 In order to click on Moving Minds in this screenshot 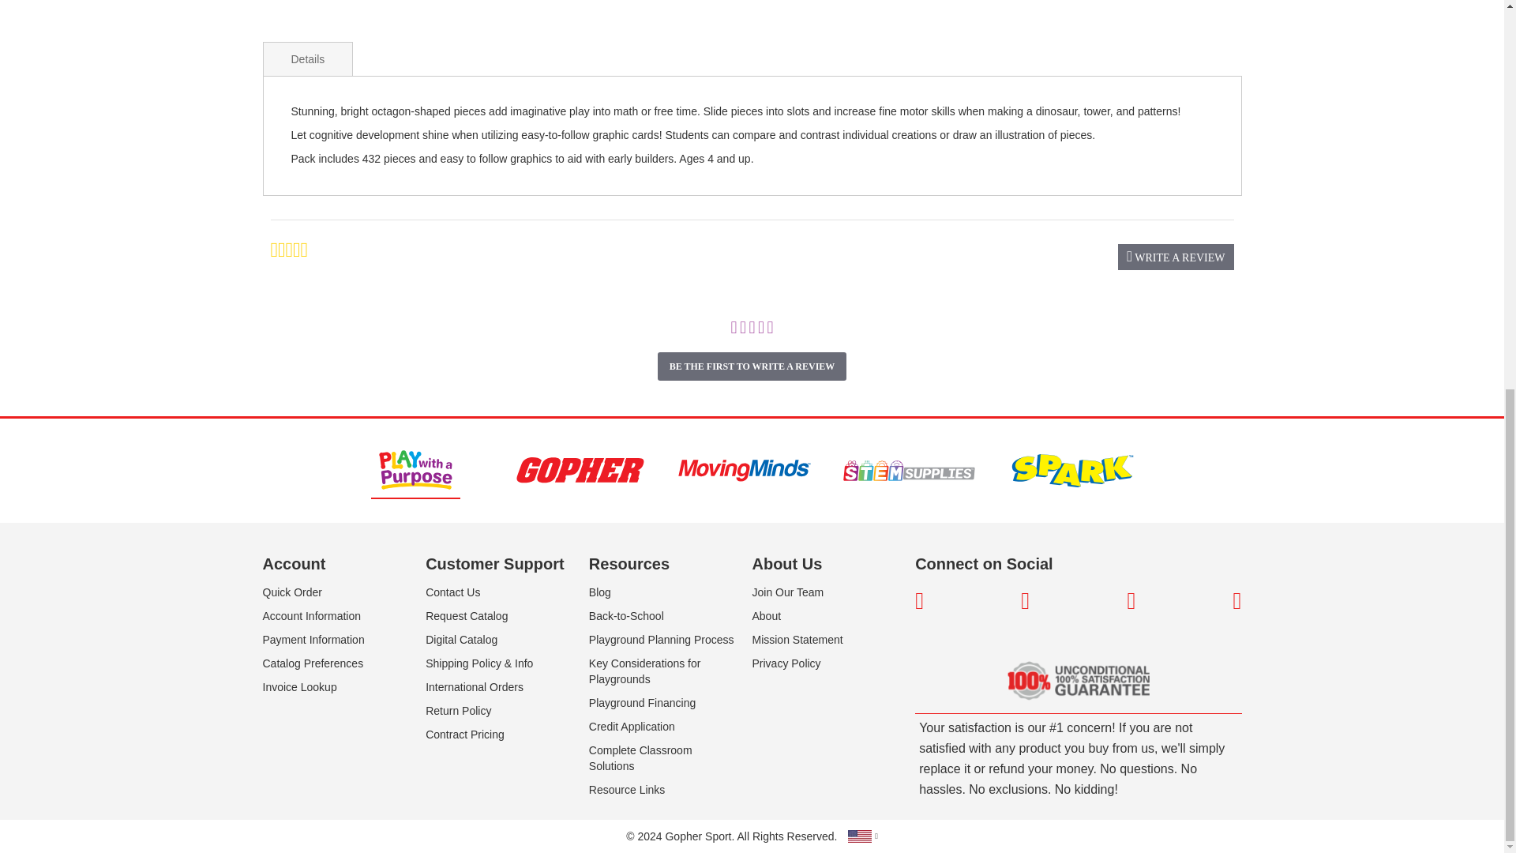, I will do `click(744, 471)`.